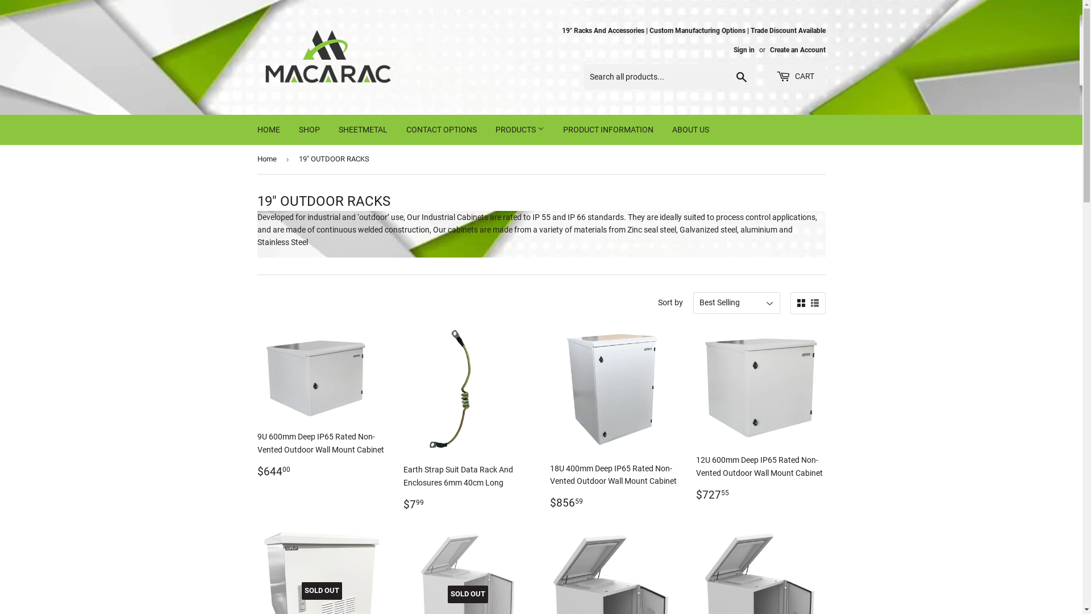 The image size is (1091, 614). Describe the element at coordinates (691, 130) in the screenshot. I see `ABOUT US` at that location.